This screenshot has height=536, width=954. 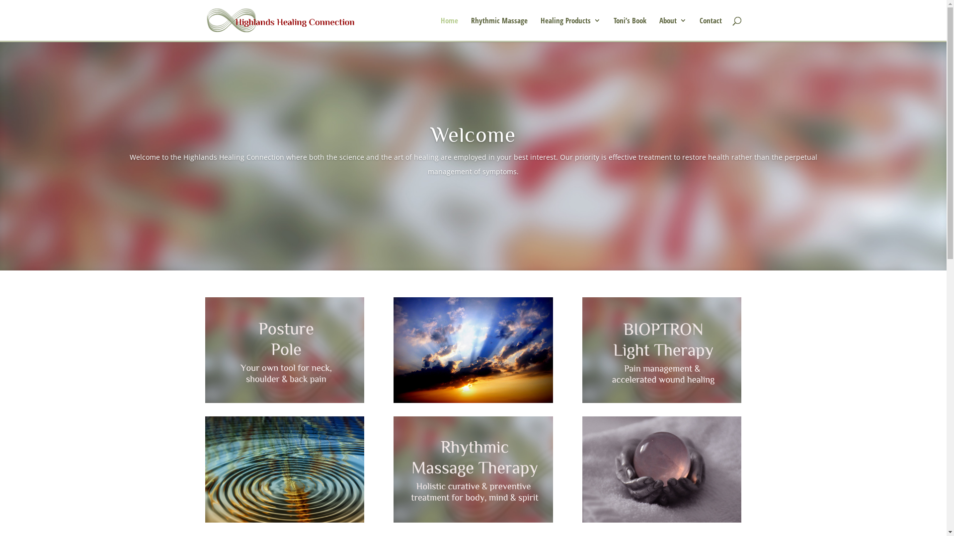 What do you see at coordinates (570, 29) in the screenshot?
I see `Healing Products` at bounding box center [570, 29].